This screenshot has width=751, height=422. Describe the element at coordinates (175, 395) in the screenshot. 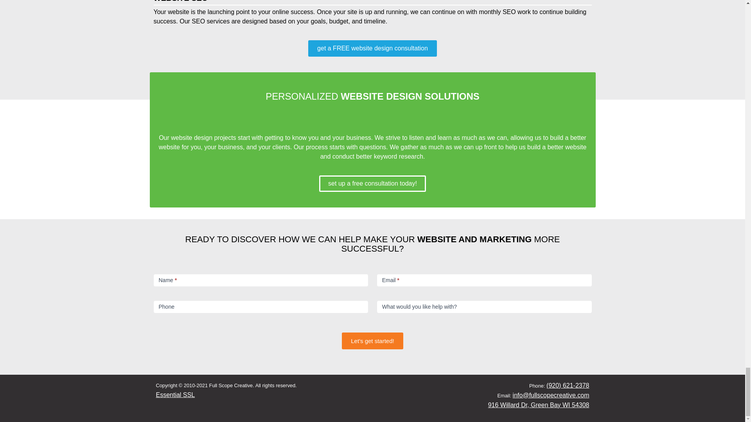

I see `Essential SSL` at that location.